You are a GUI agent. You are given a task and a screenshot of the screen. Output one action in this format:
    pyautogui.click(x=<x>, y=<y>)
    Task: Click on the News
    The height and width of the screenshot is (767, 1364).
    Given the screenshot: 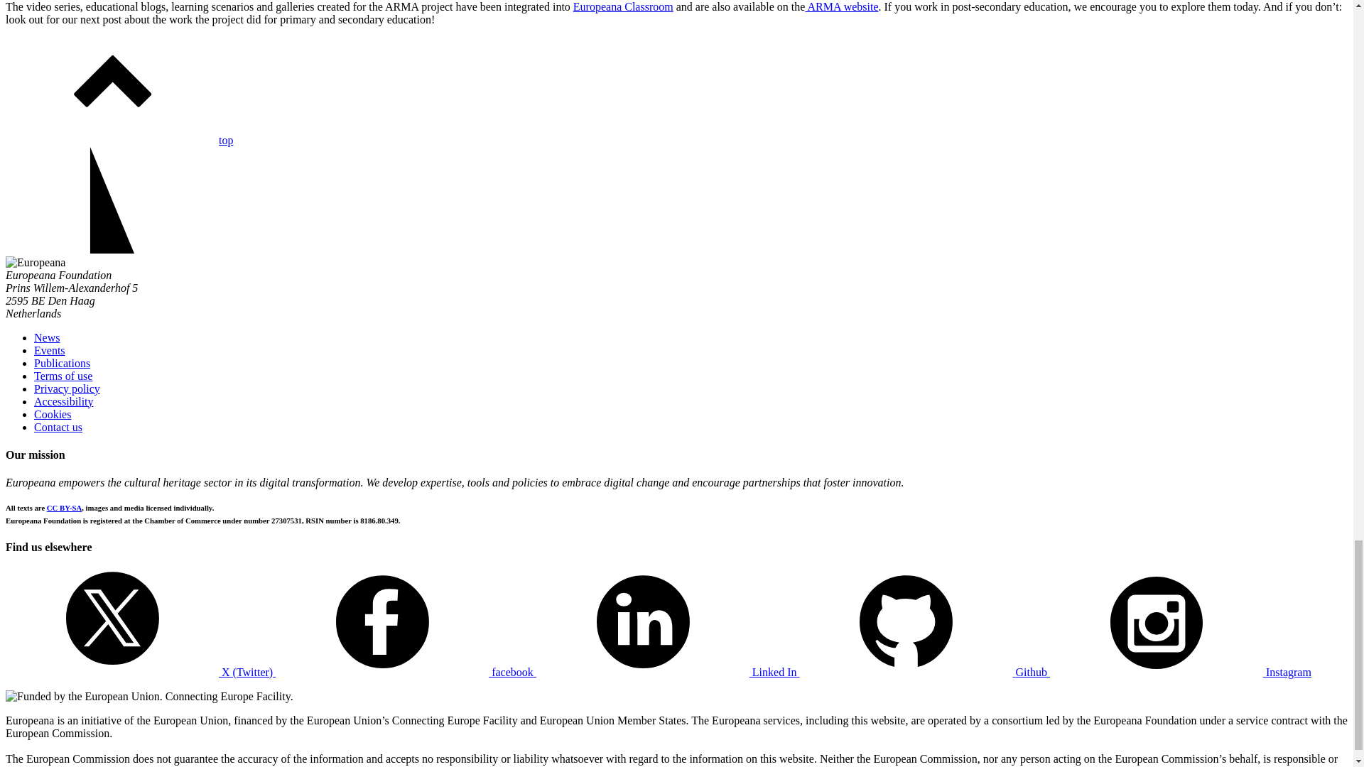 What is the action you would take?
    pyautogui.click(x=47, y=337)
    